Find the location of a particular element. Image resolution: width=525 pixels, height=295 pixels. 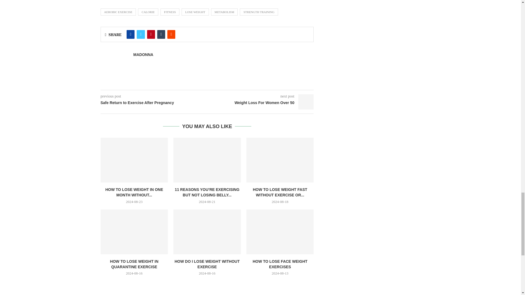

How Do I Lose Weight Without Exercise is located at coordinates (207, 232).